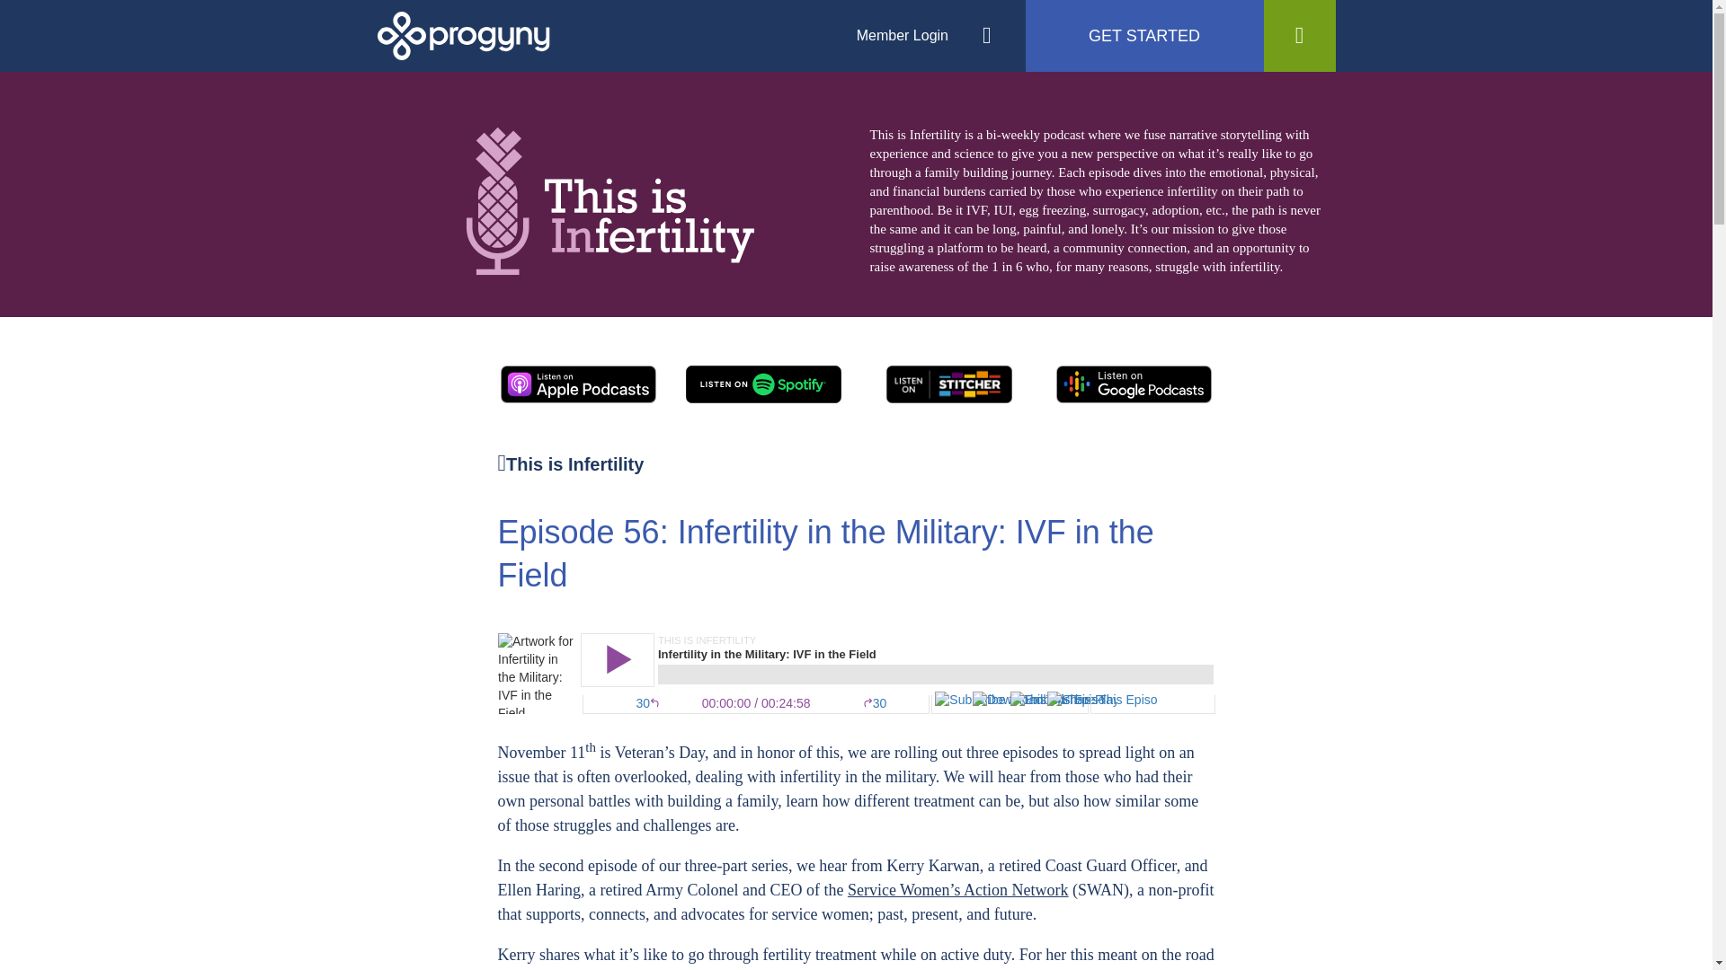 The width and height of the screenshot is (1726, 970). What do you see at coordinates (902, 36) in the screenshot?
I see `Member Login` at bounding box center [902, 36].